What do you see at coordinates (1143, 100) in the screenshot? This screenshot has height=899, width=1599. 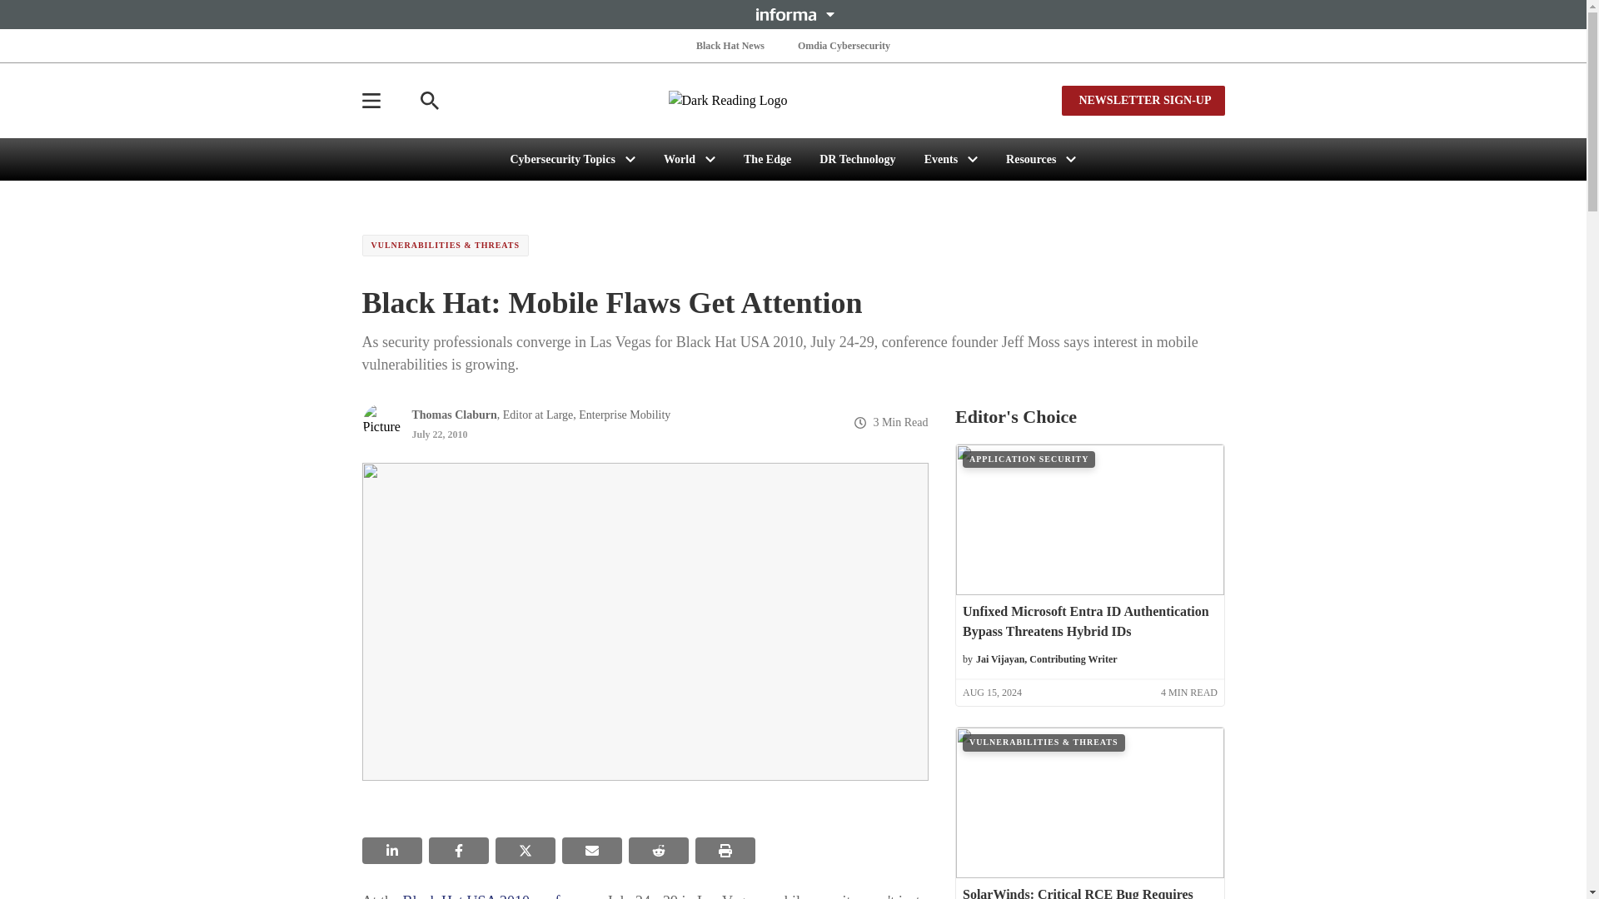 I see `NEWSLETTER SIGN-UP` at bounding box center [1143, 100].